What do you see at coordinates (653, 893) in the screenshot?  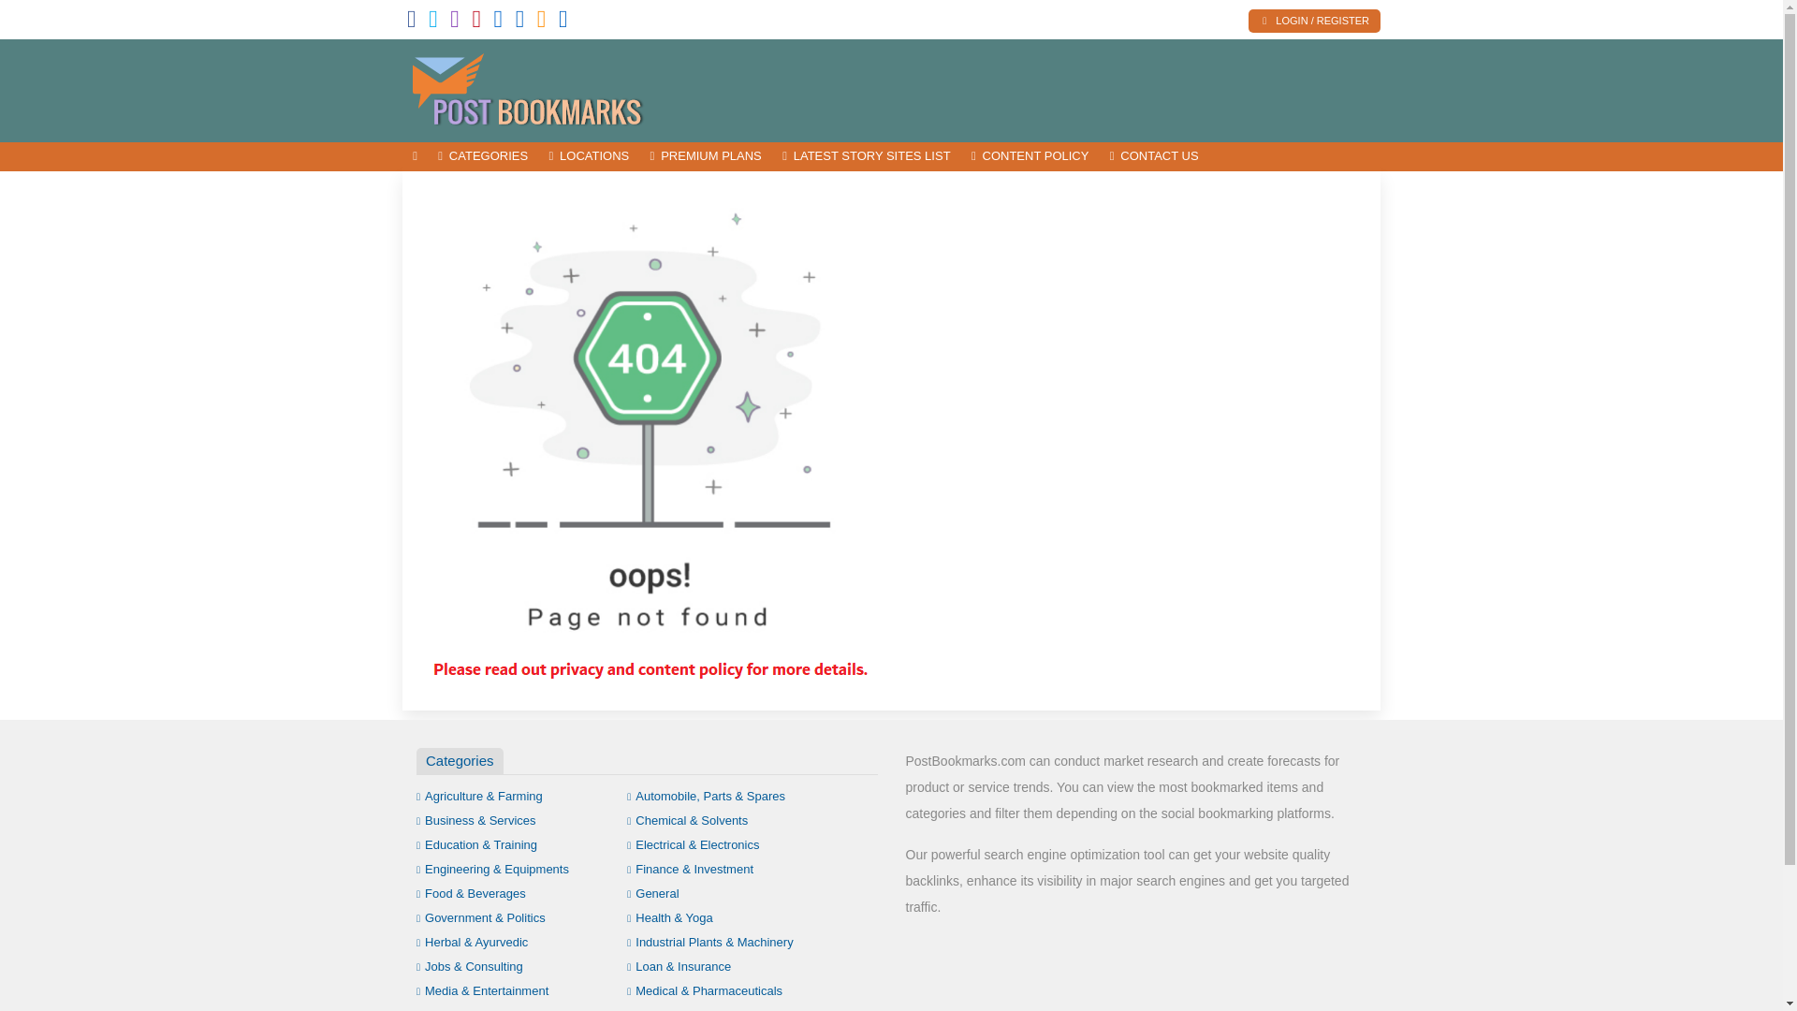 I see `General` at bounding box center [653, 893].